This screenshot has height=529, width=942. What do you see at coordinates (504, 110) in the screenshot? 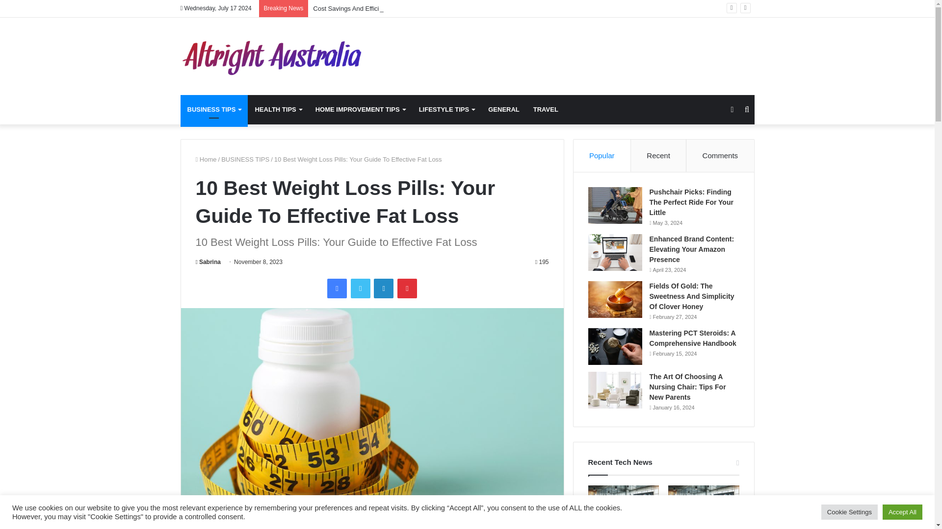
I see `GENERAL` at bounding box center [504, 110].